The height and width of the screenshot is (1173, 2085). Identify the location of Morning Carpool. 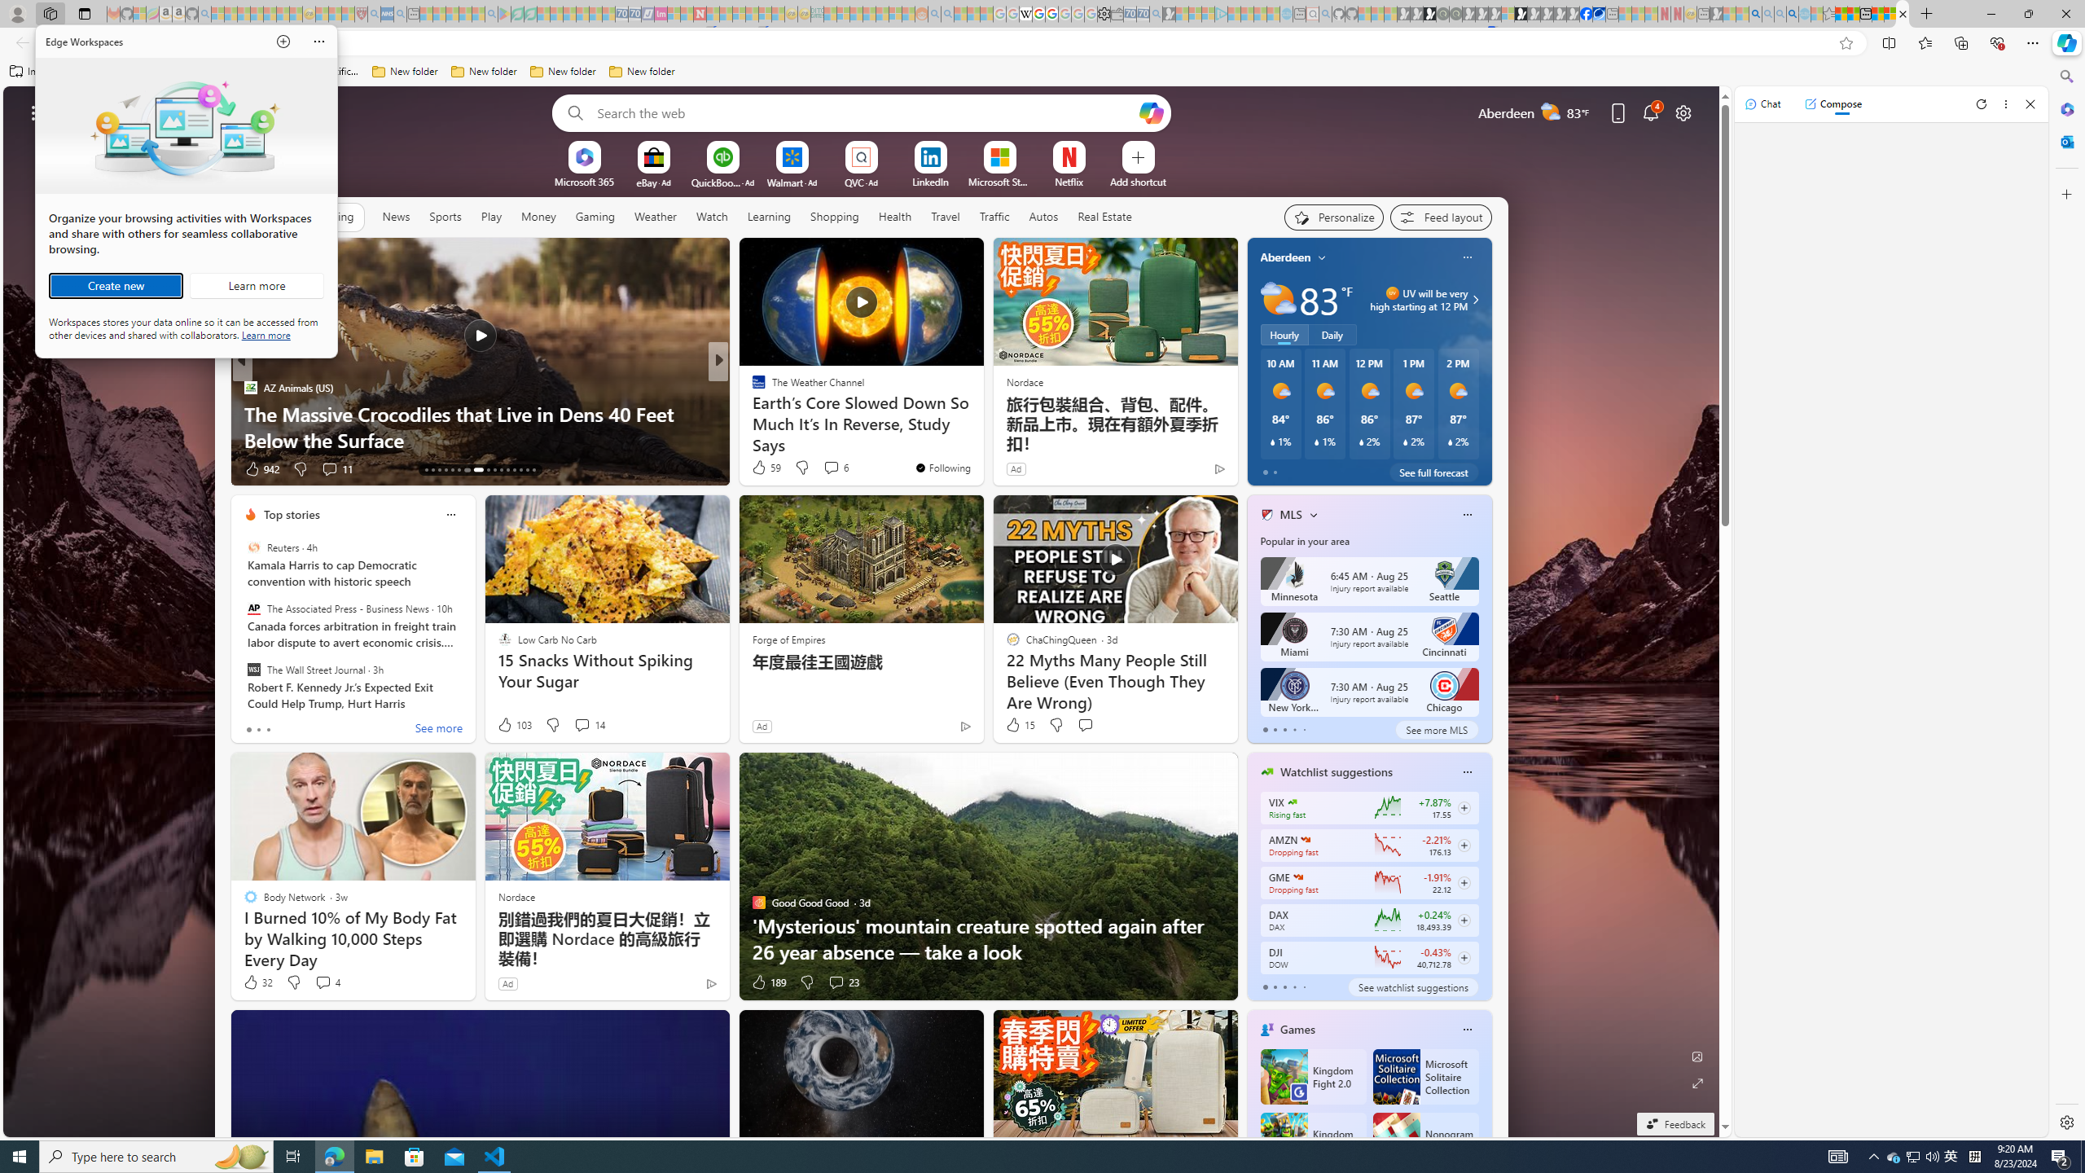
(751, 388).